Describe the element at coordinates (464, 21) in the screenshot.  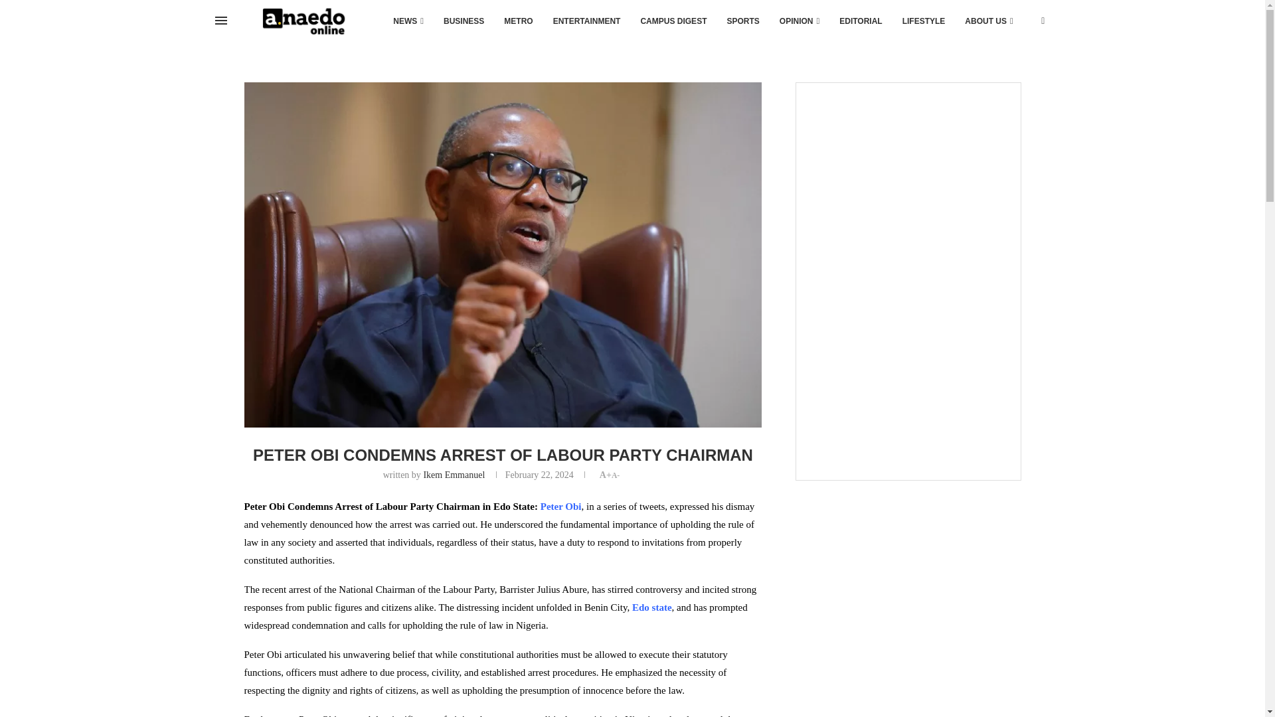
I see `BUSINESS` at that location.